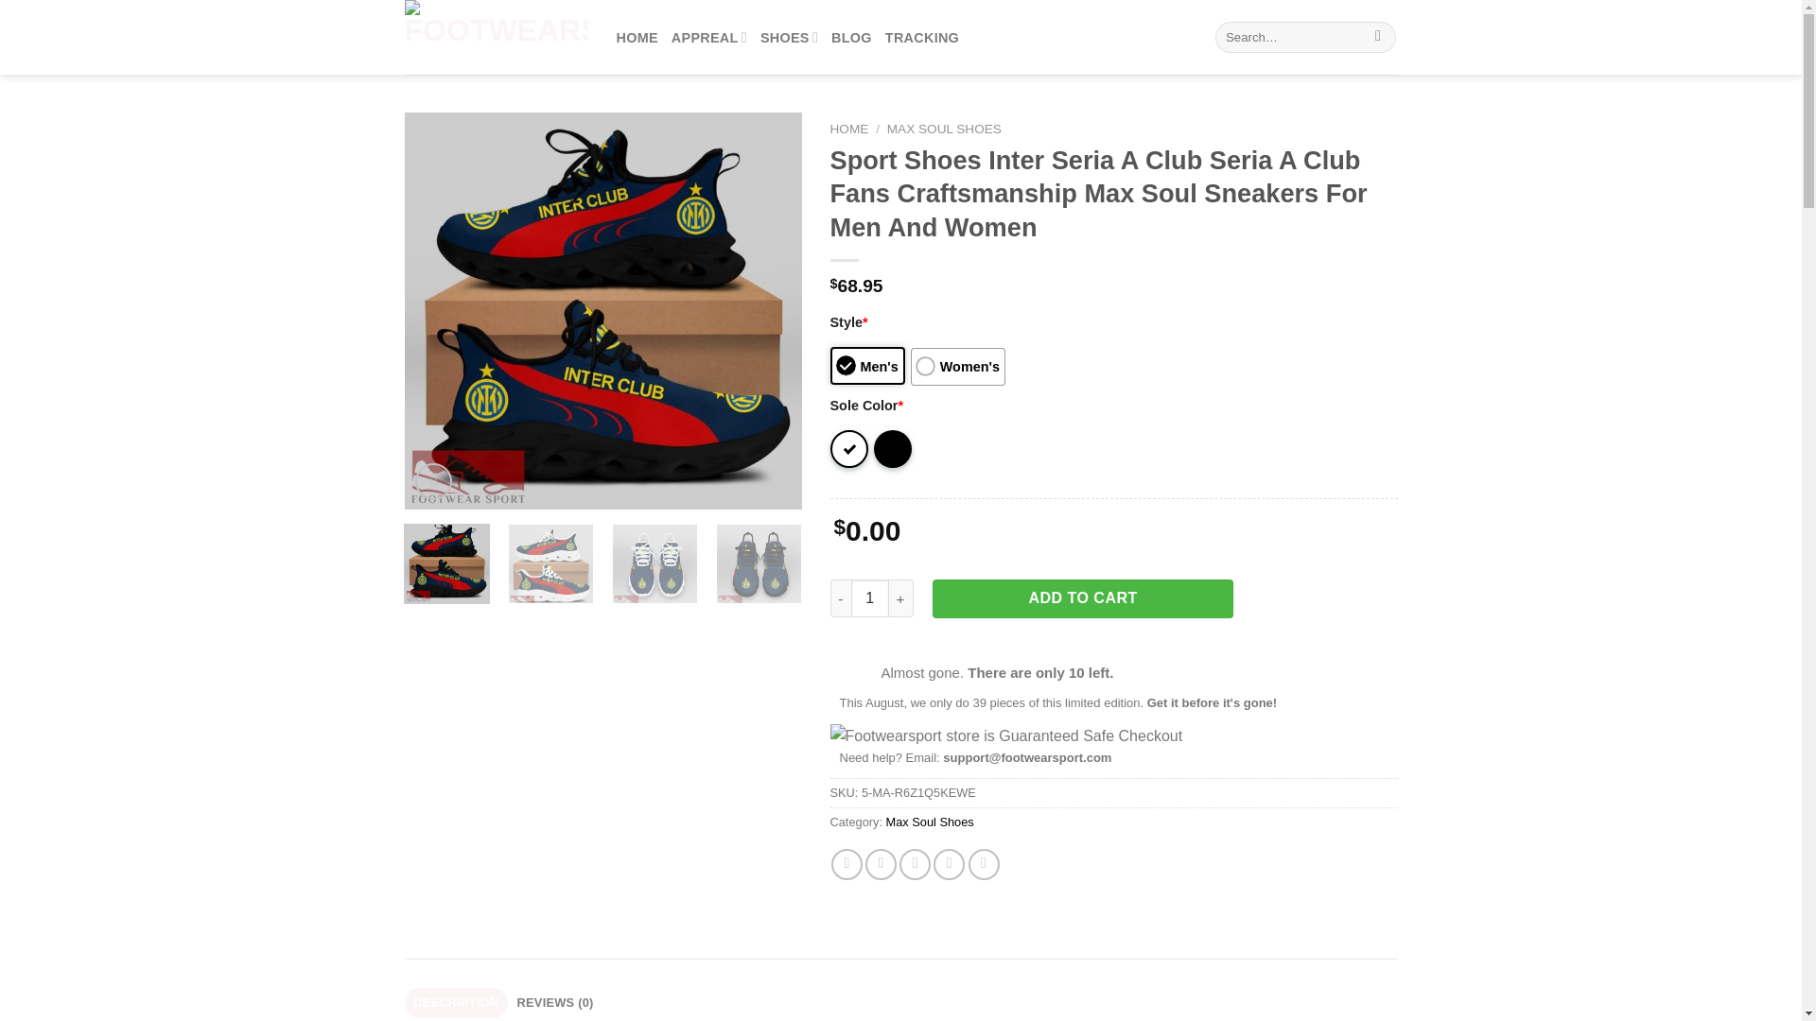  I want to click on Search, so click(1379, 38).